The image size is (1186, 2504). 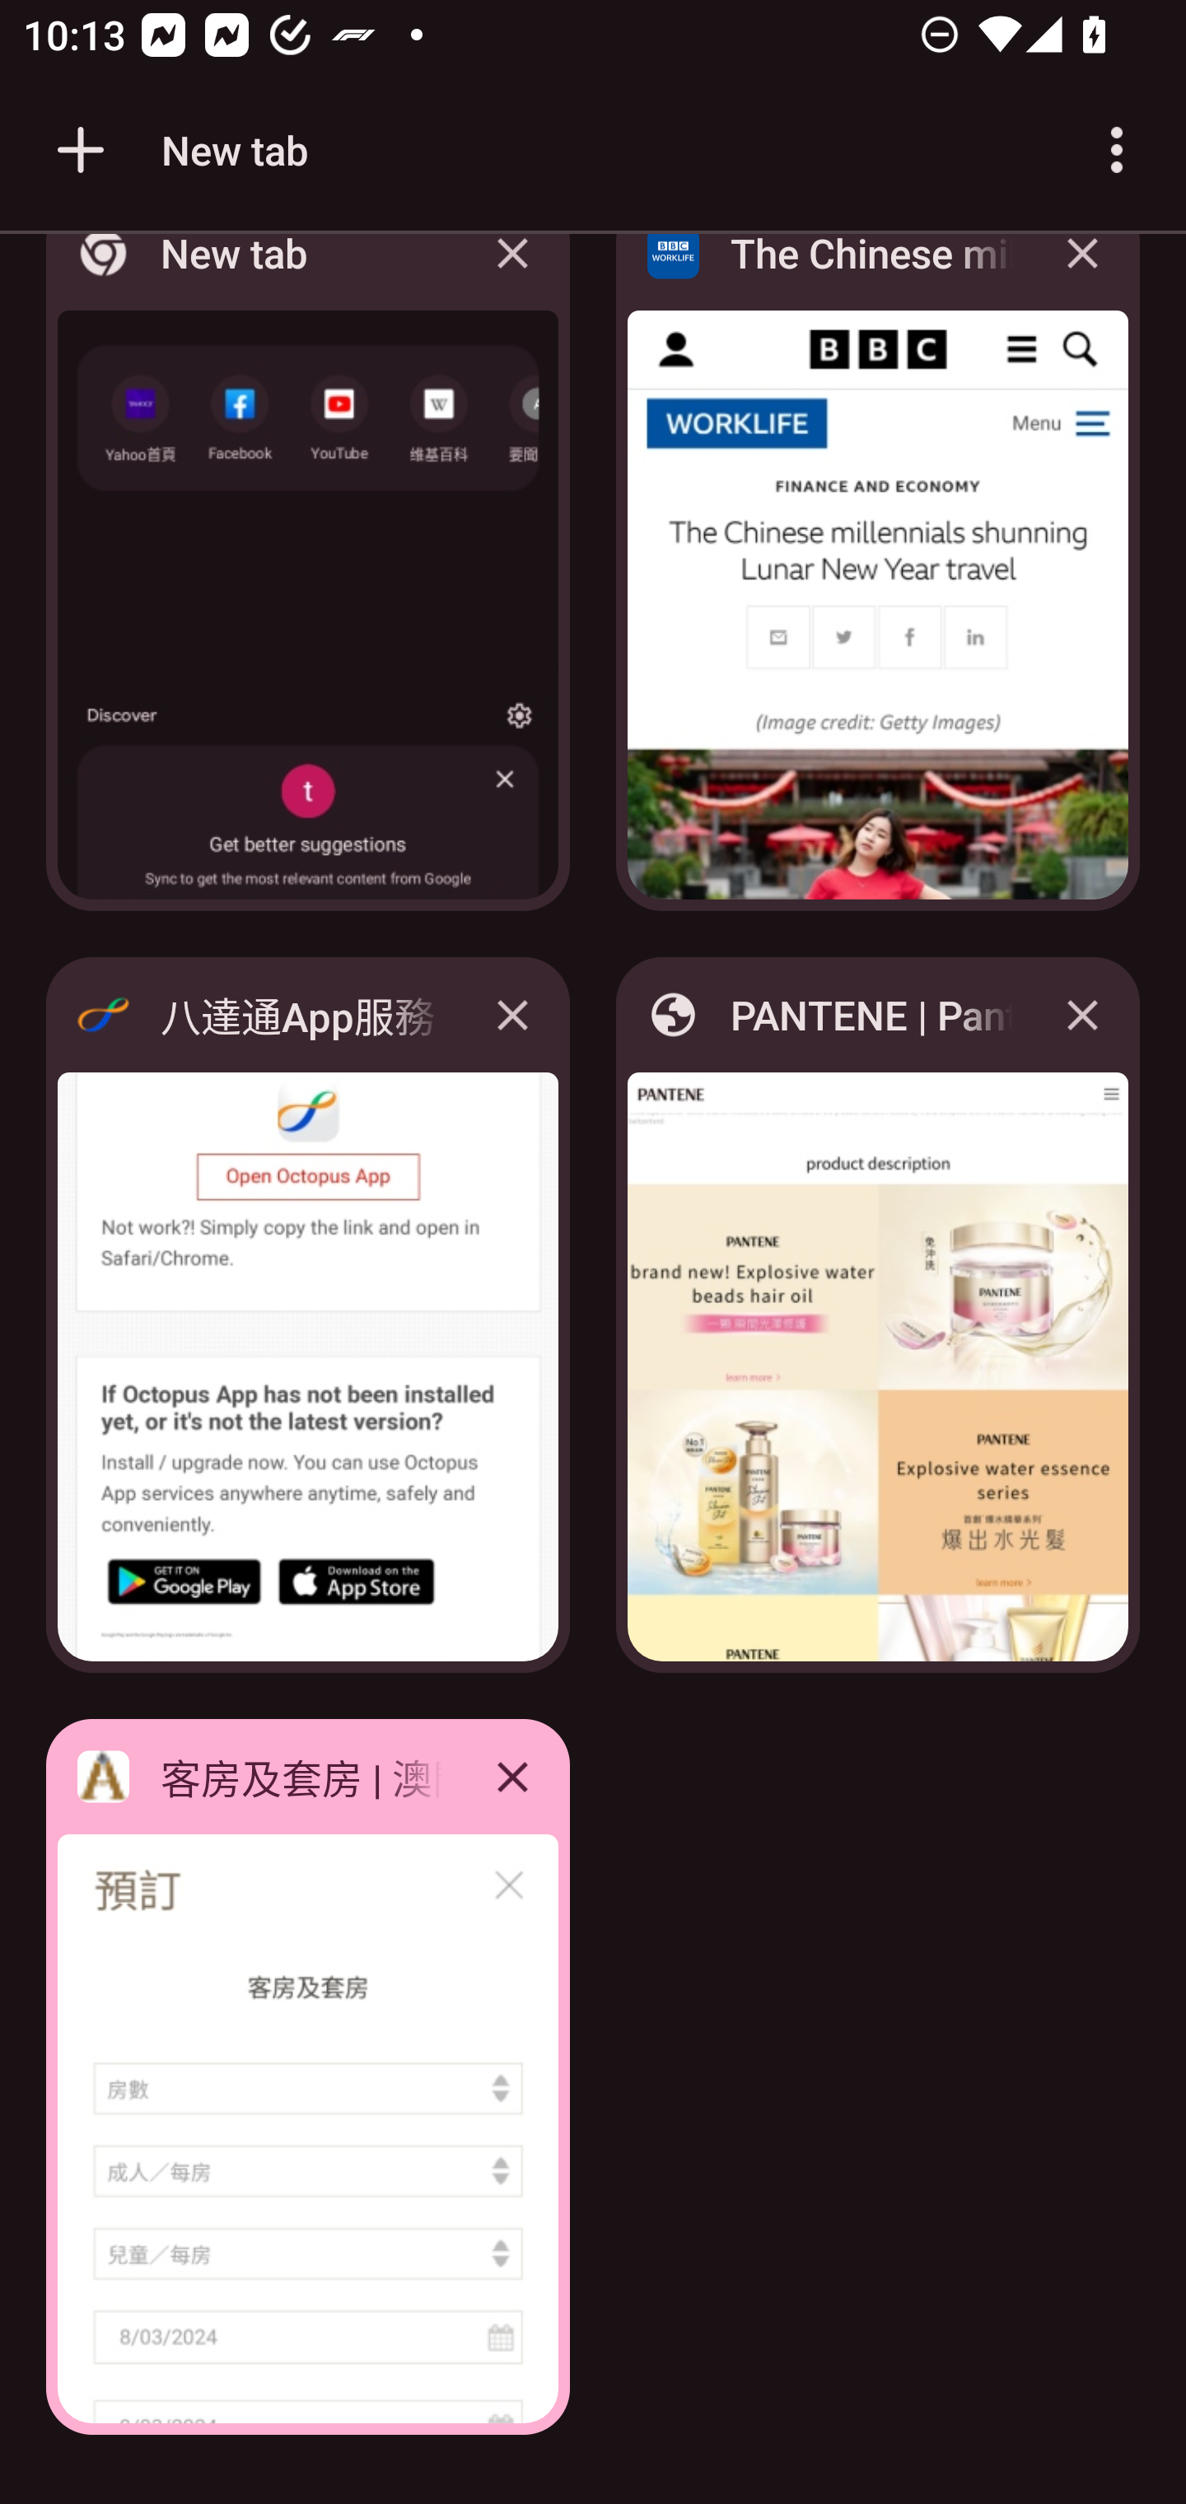 What do you see at coordinates (1082, 1015) in the screenshot?
I see `Close PANTENE | Pantene tab` at bounding box center [1082, 1015].